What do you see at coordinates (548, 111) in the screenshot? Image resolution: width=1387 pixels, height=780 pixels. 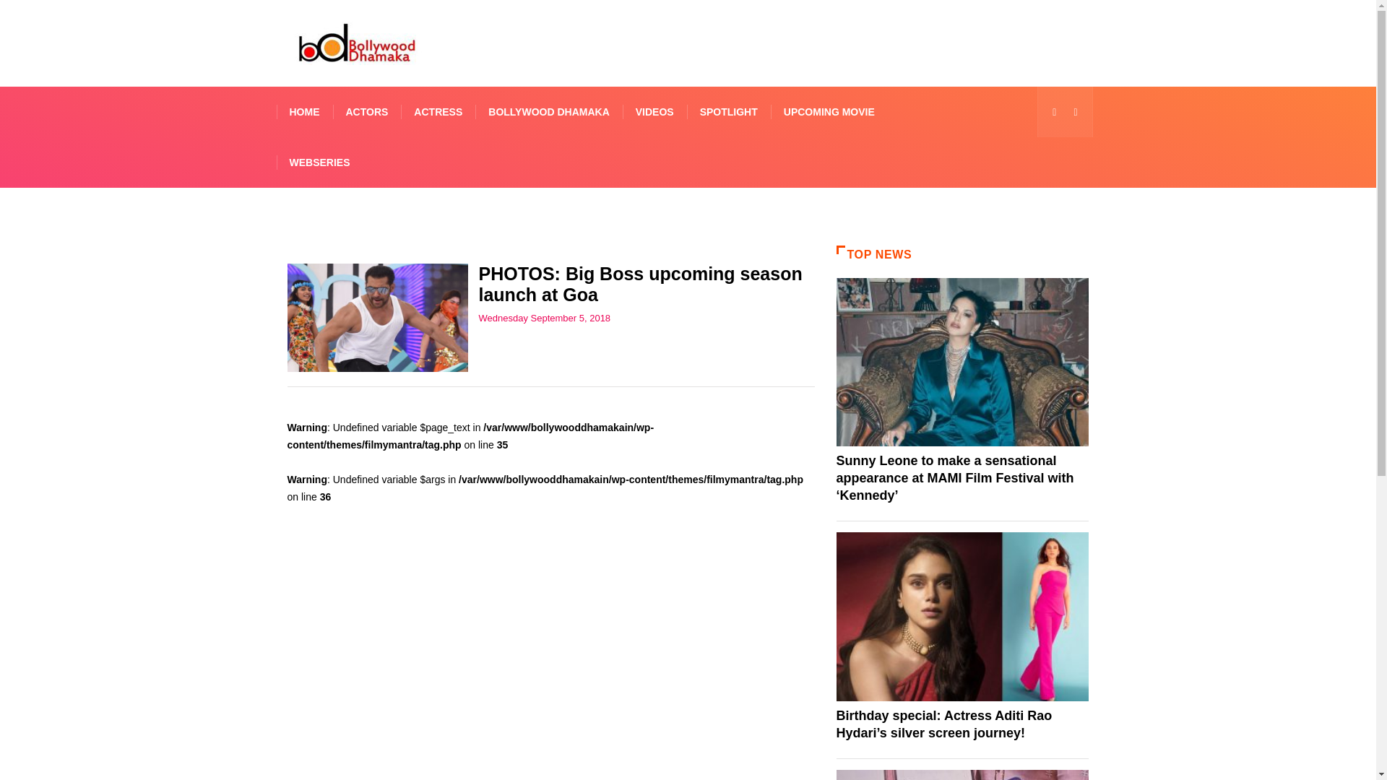 I see `BOLLYWOOD DHAMAKA` at bounding box center [548, 111].